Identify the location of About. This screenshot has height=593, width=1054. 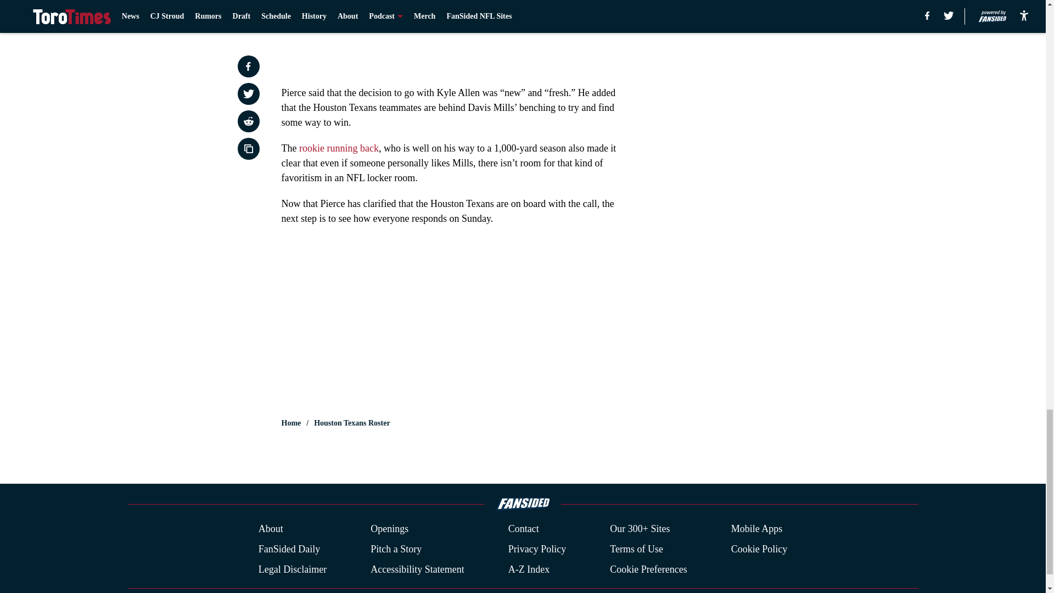
(271, 529).